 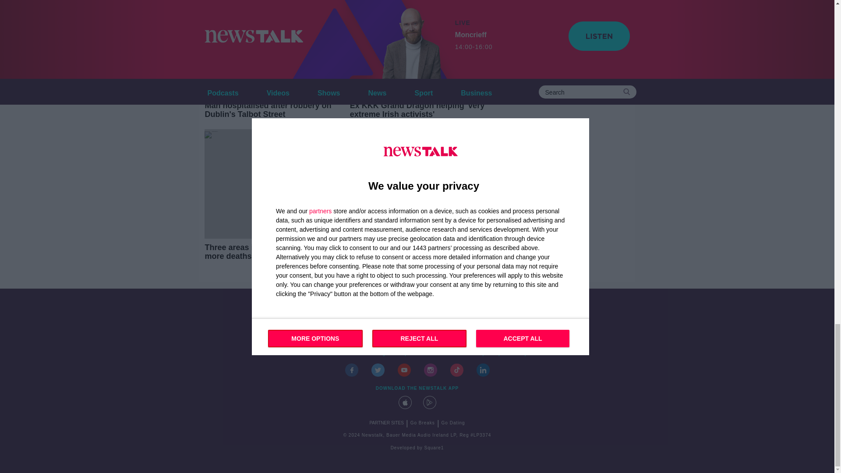 What do you see at coordinates (446, 354) in the screenshot?
I see `site terms` at bounding box center [446, 354].